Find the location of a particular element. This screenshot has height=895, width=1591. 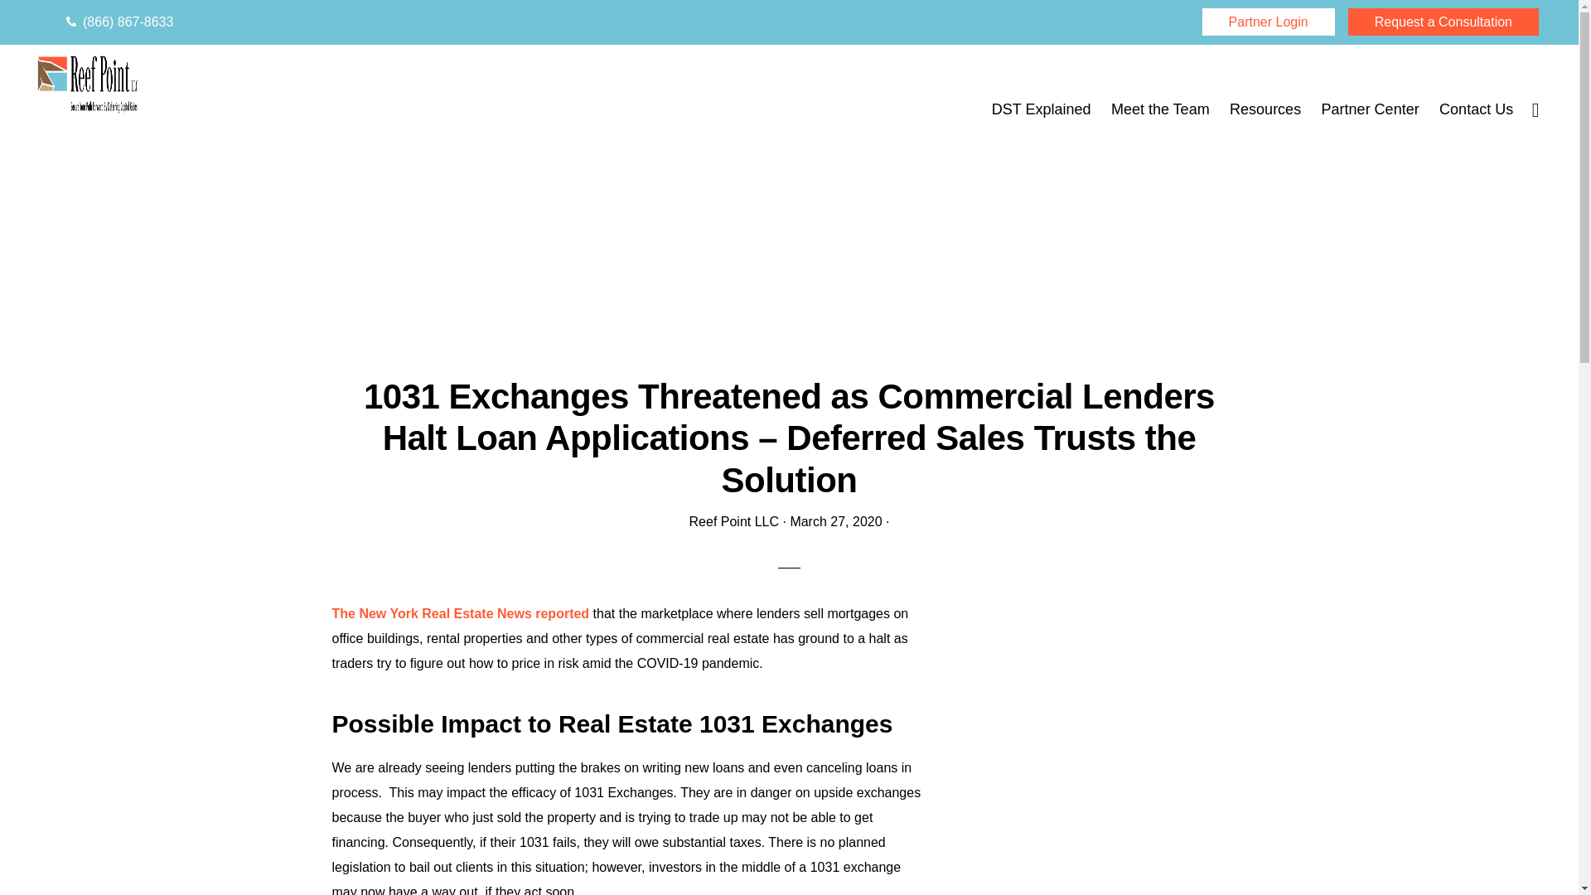

Resources is located at coordinates (1265, 109).